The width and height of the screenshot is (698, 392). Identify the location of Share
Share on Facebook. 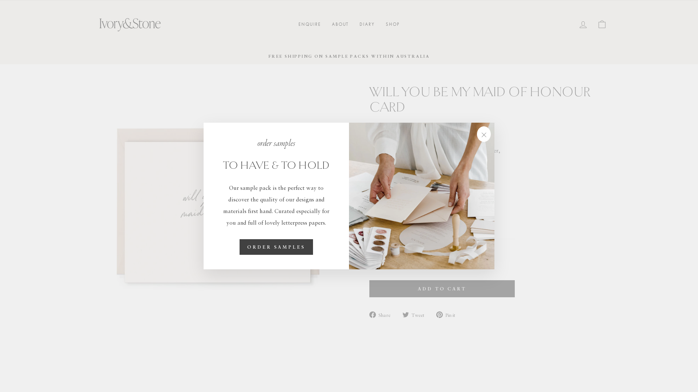
(382, 314).